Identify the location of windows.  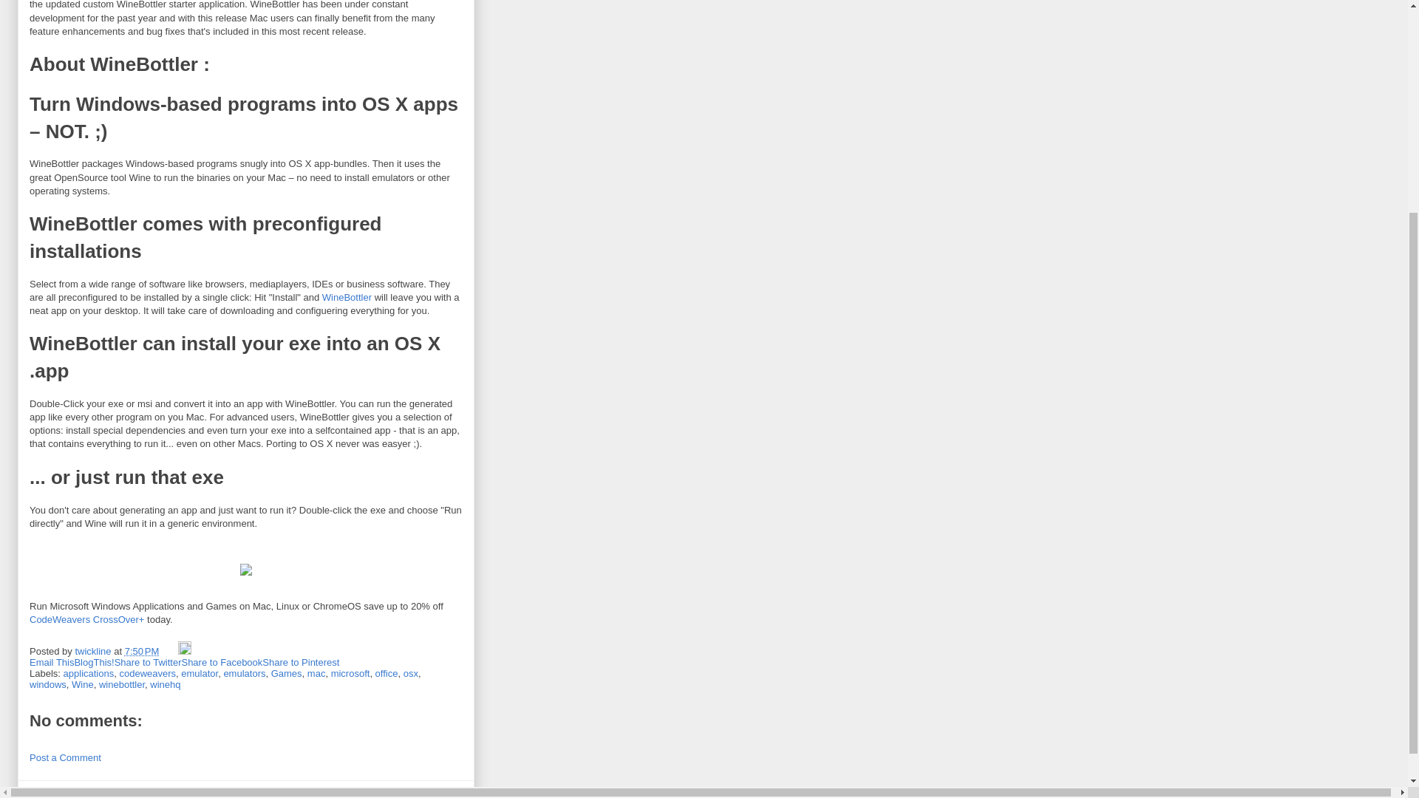
(48, 684).